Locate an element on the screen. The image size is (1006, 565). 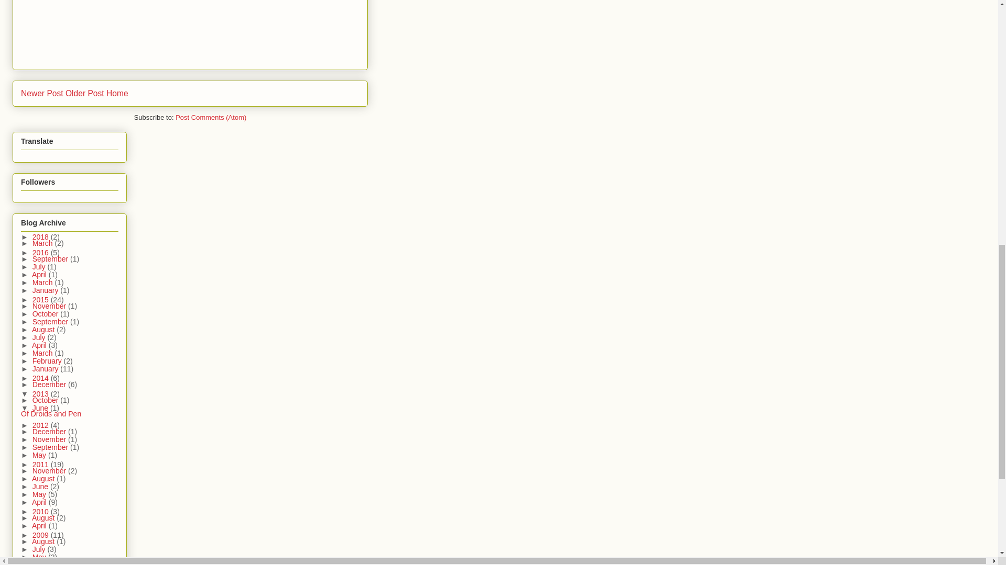
Newer Post is located at coordinates (42, 93).